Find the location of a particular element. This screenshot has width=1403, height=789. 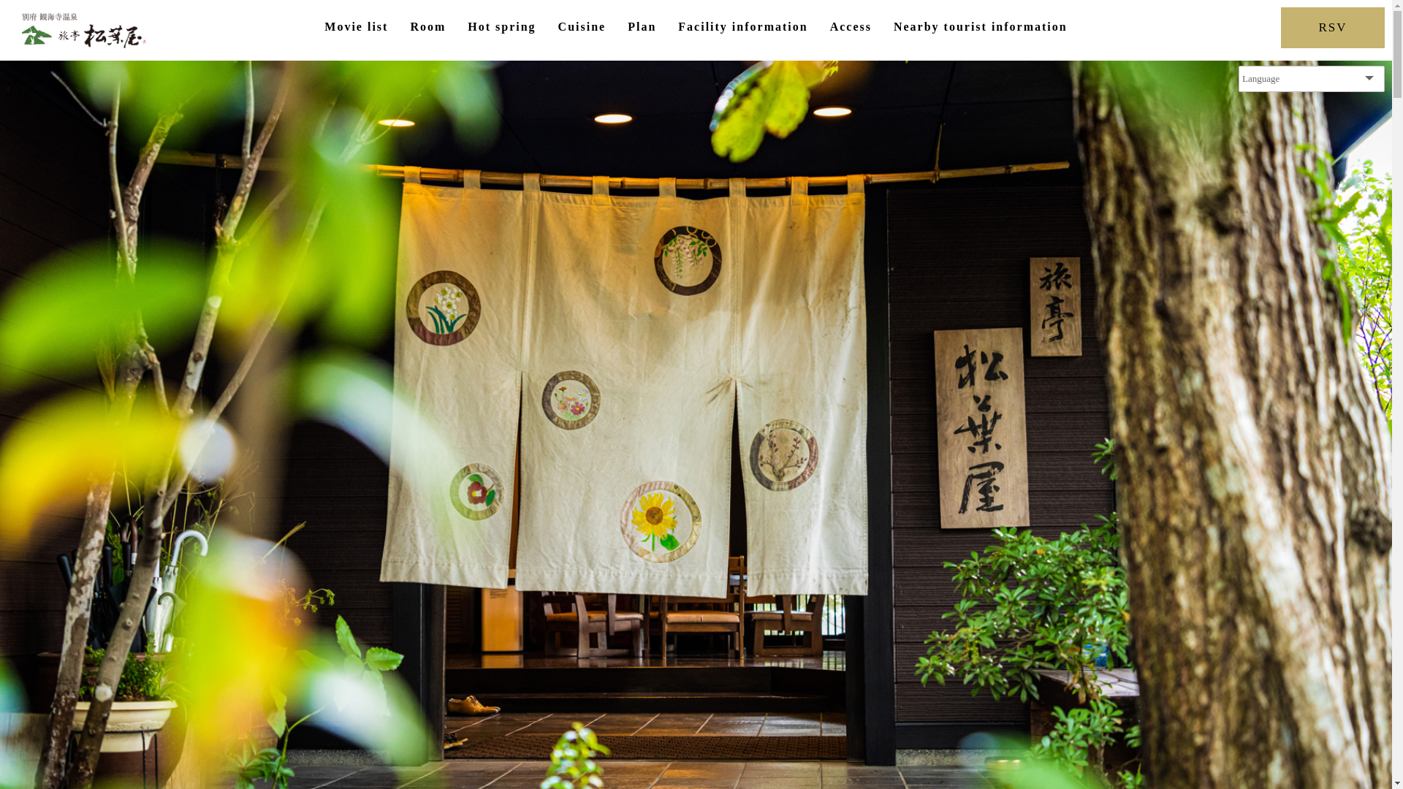

Movie list is located at coordinates (357, 27).